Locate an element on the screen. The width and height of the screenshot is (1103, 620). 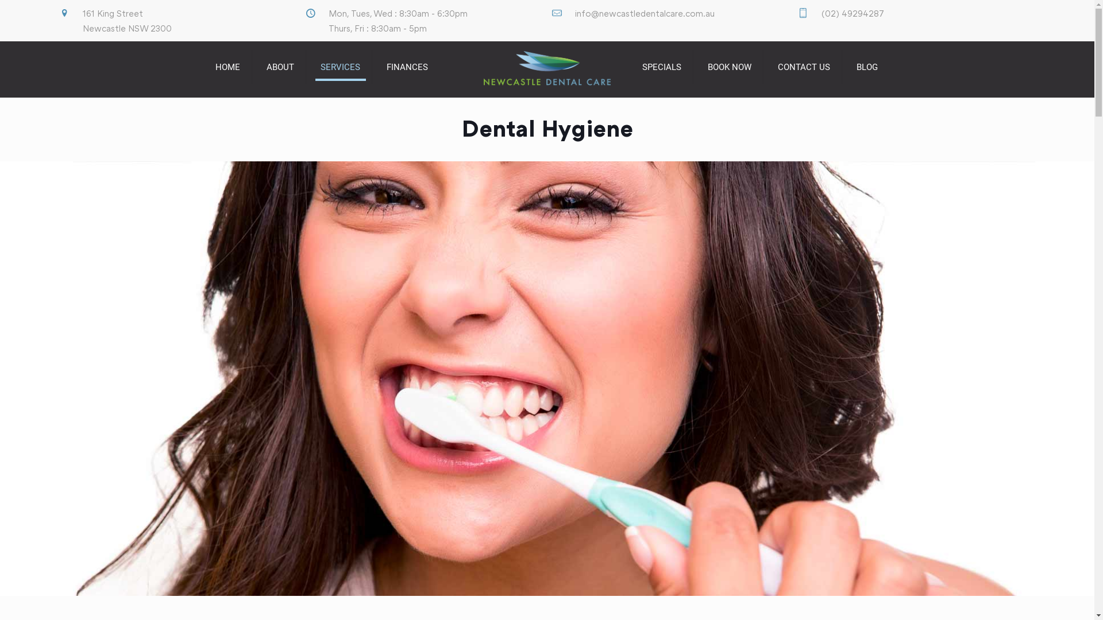
Newcastle Dental is located at coordinates (547, 67).